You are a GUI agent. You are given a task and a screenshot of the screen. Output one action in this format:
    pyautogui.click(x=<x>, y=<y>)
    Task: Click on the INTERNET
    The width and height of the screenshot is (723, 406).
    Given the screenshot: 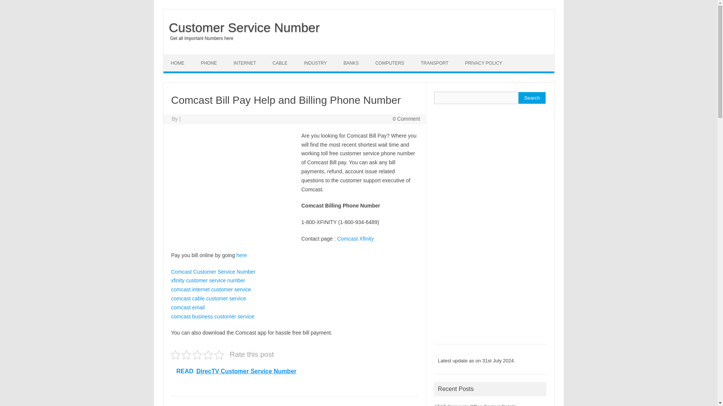 What is the action you would take?
    pyautogui.click(x=245, y=63)
    